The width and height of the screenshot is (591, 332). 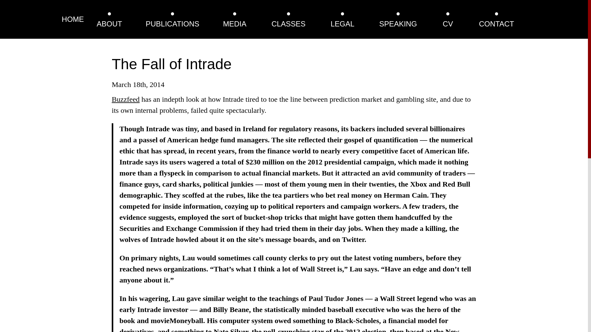 I want to click on CLASSES, so click(x=288, y=24).